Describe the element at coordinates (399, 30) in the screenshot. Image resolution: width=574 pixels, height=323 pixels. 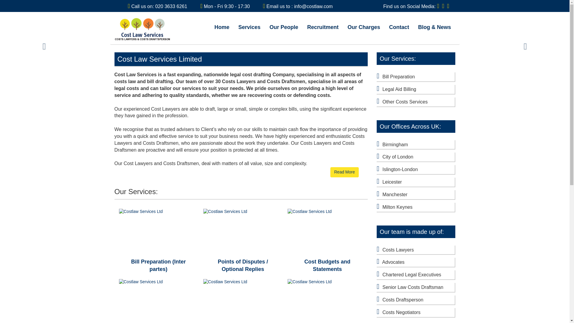
I see `Contact` at that location.